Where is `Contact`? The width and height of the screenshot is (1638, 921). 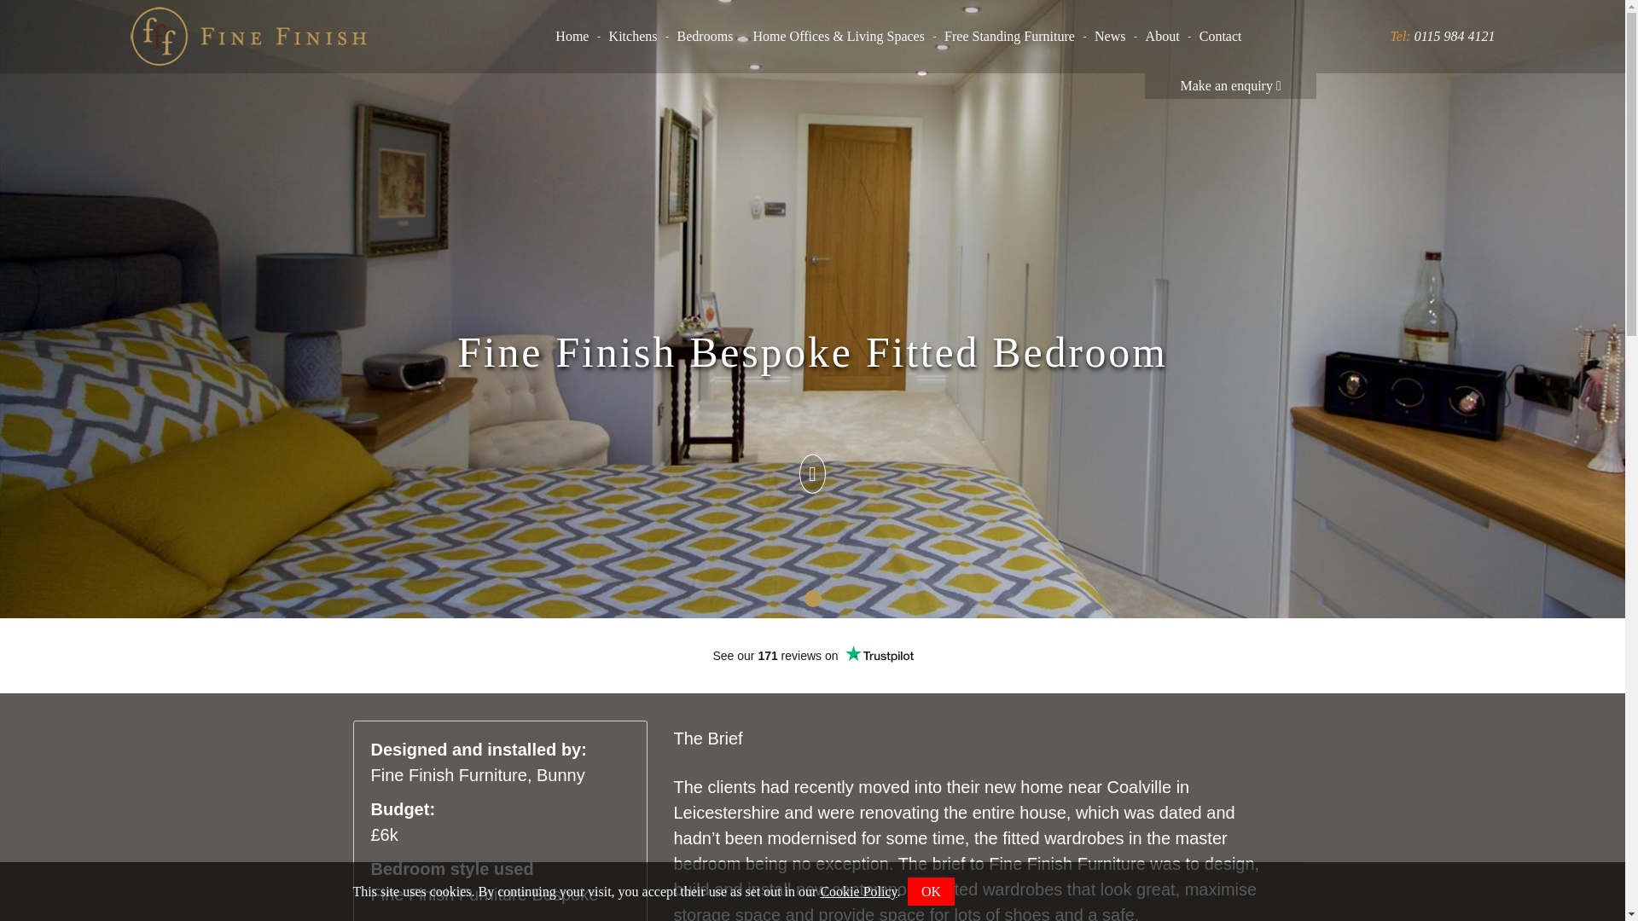
Contact is located at coordinates (1221, 37).